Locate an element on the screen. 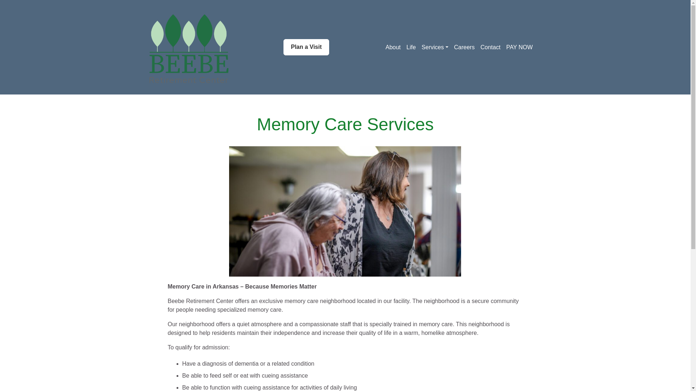 The width and height of the screenshot is (696, 391). About is located at coordinates (393, 47).